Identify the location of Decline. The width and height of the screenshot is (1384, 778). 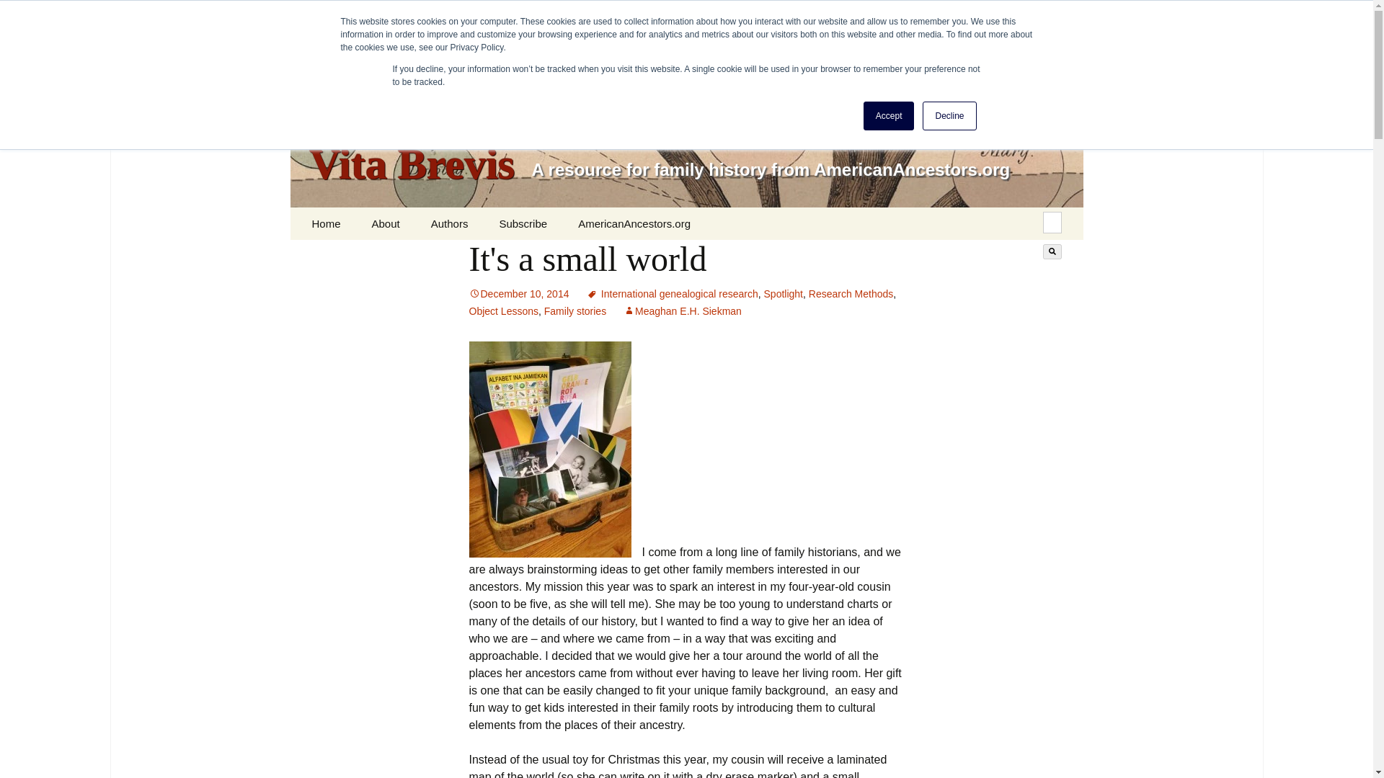
(949, 116).